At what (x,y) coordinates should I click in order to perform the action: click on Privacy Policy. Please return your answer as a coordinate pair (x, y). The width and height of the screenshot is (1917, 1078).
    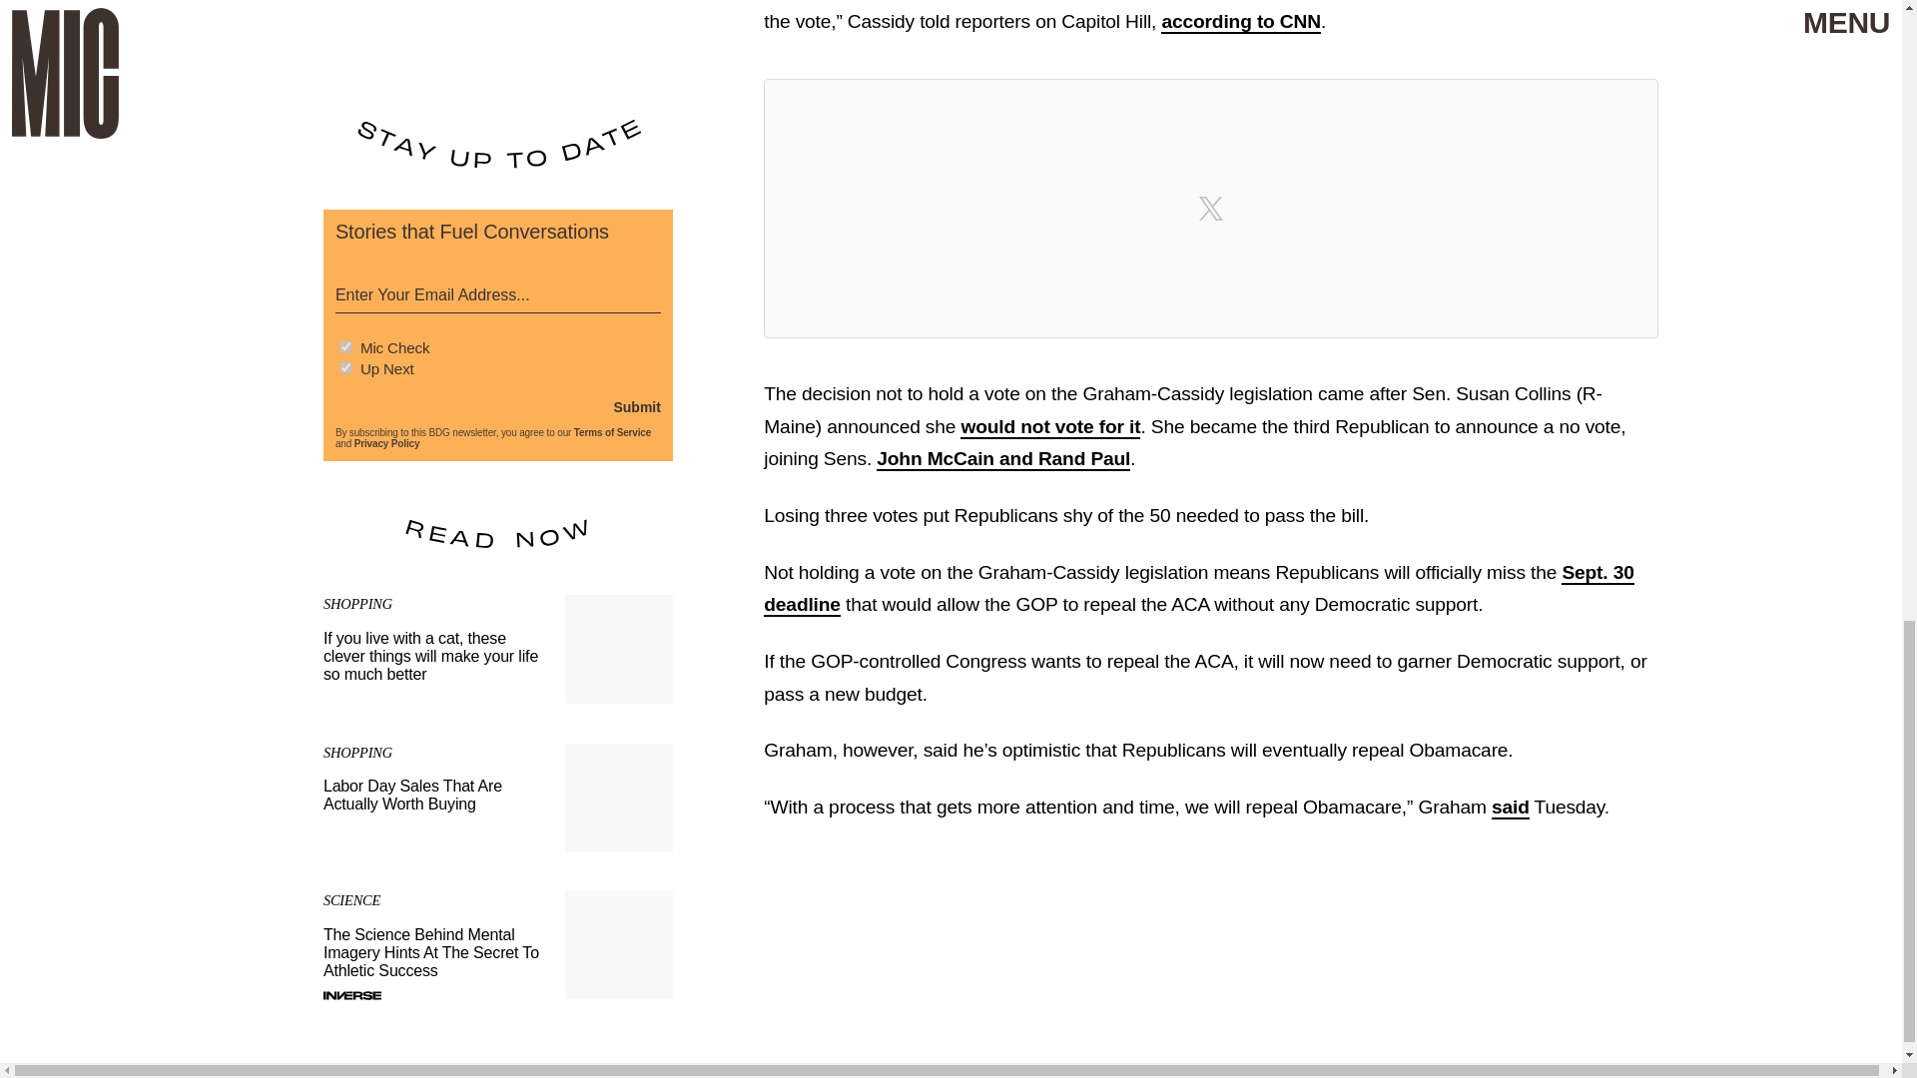
    Looking at the image, I should click on (612, 431).